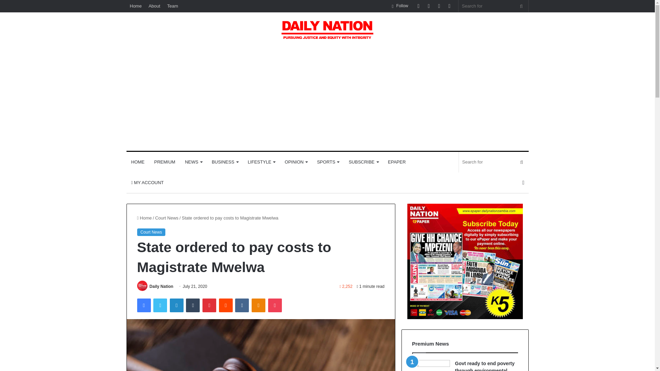 The height and width of the screenshot is (371, 660). I want to click on LinkedIn, so click(176, 305).